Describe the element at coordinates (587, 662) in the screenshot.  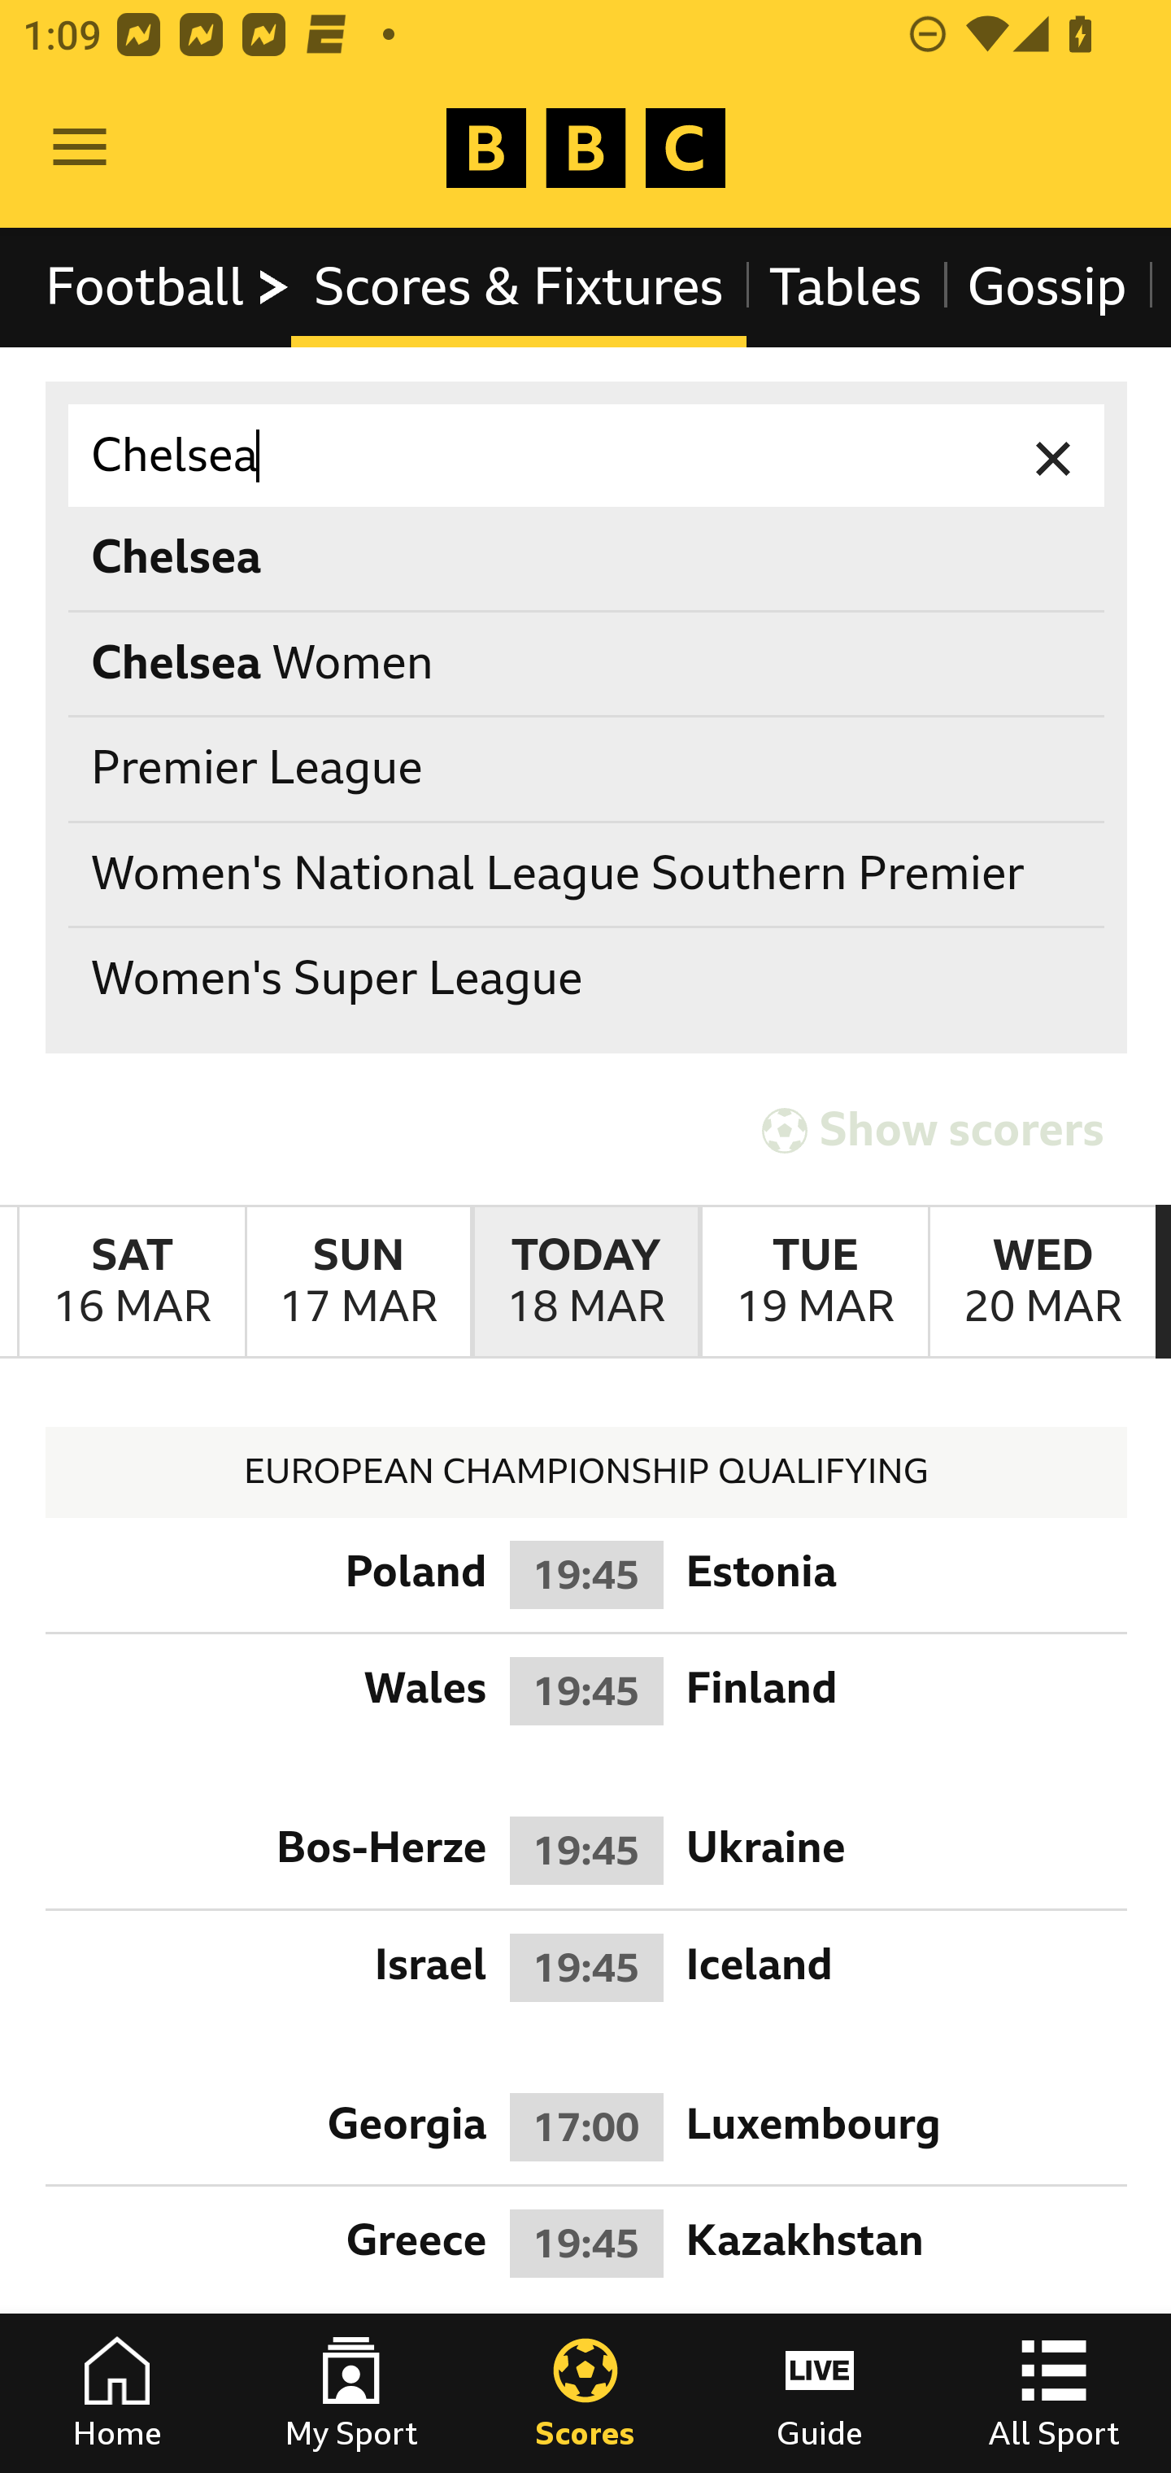
I see `Chelsea Women Chelsea  Women` at that location.